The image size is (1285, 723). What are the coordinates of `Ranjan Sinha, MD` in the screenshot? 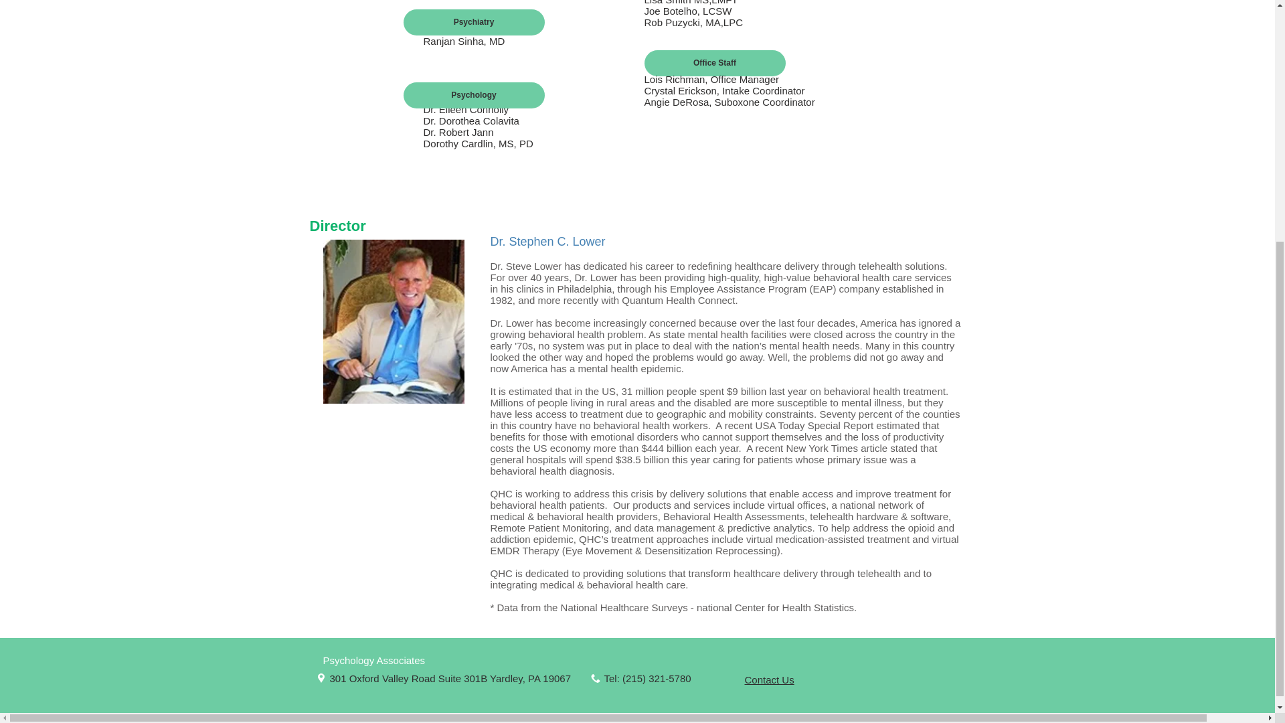 It's located at (463, 41).